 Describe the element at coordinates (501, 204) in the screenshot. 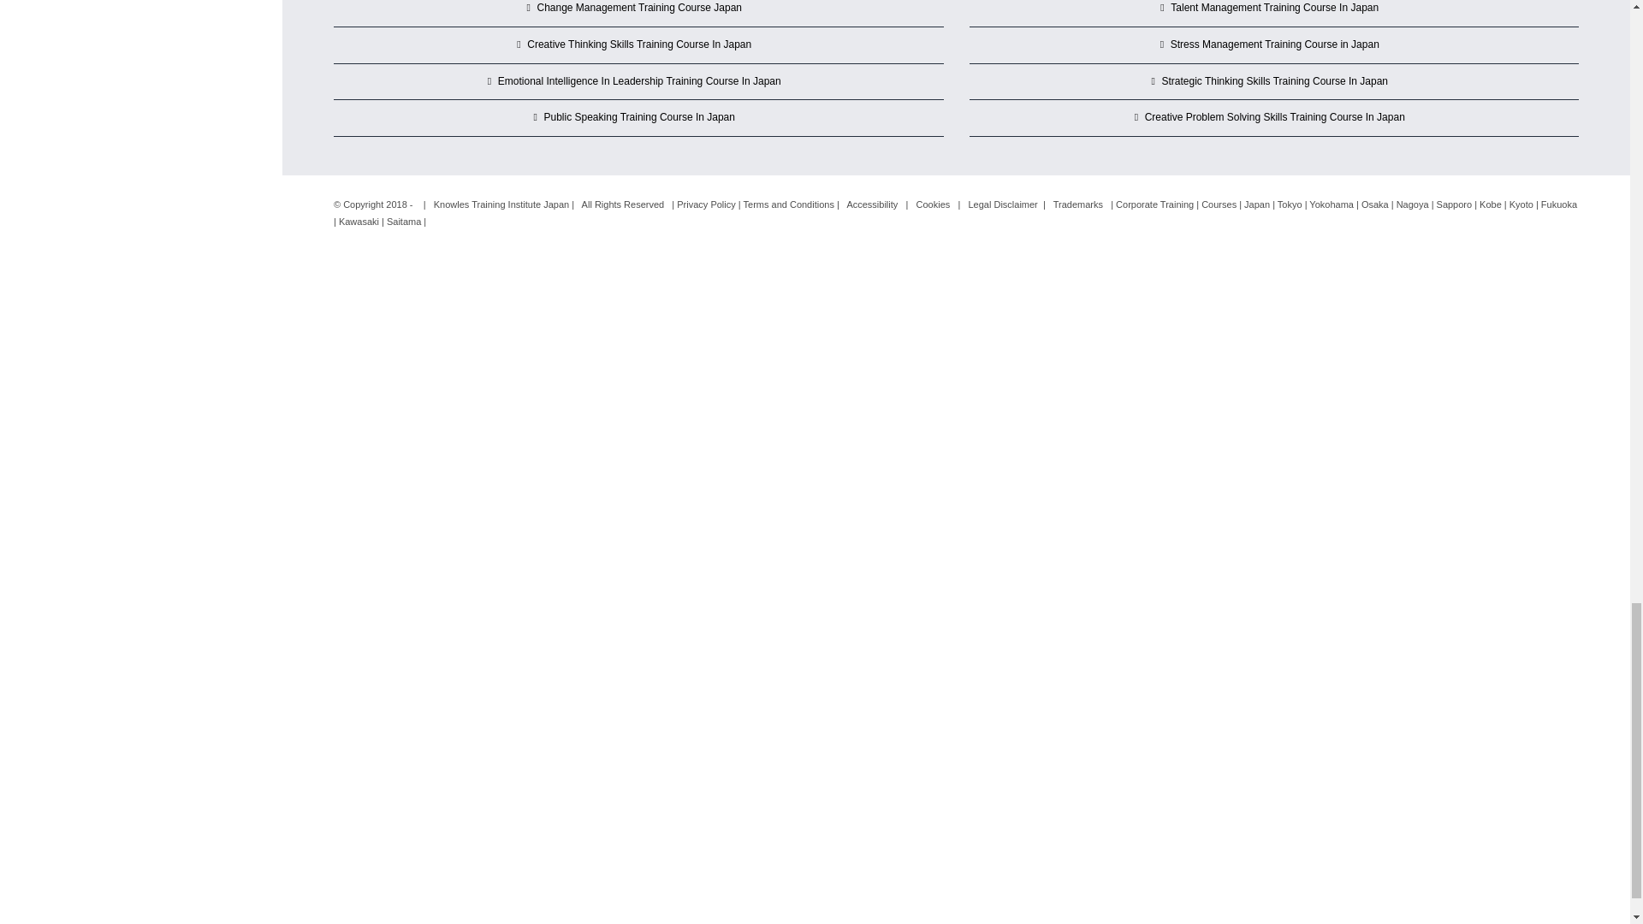

I see `Knowles Training Institute Japan` at that location.